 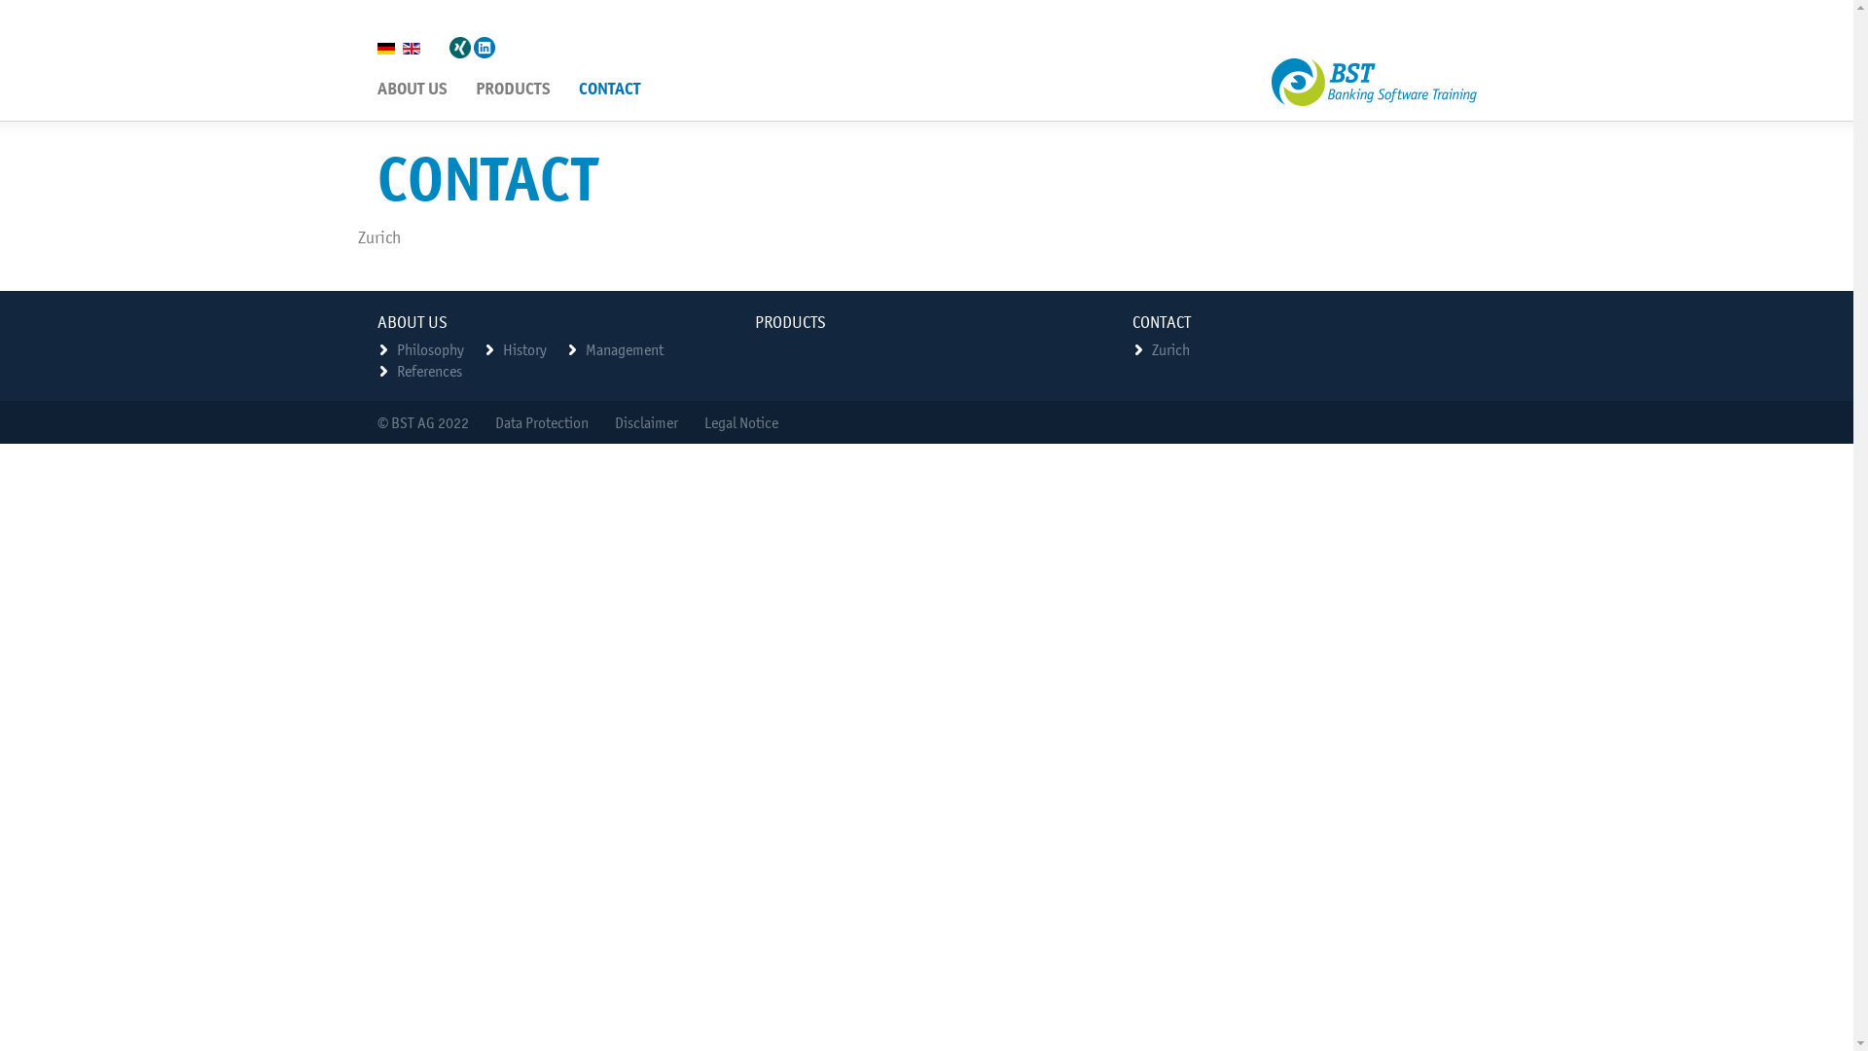 I want to click on BST on LinkedIn, so click(x=484, y=48).